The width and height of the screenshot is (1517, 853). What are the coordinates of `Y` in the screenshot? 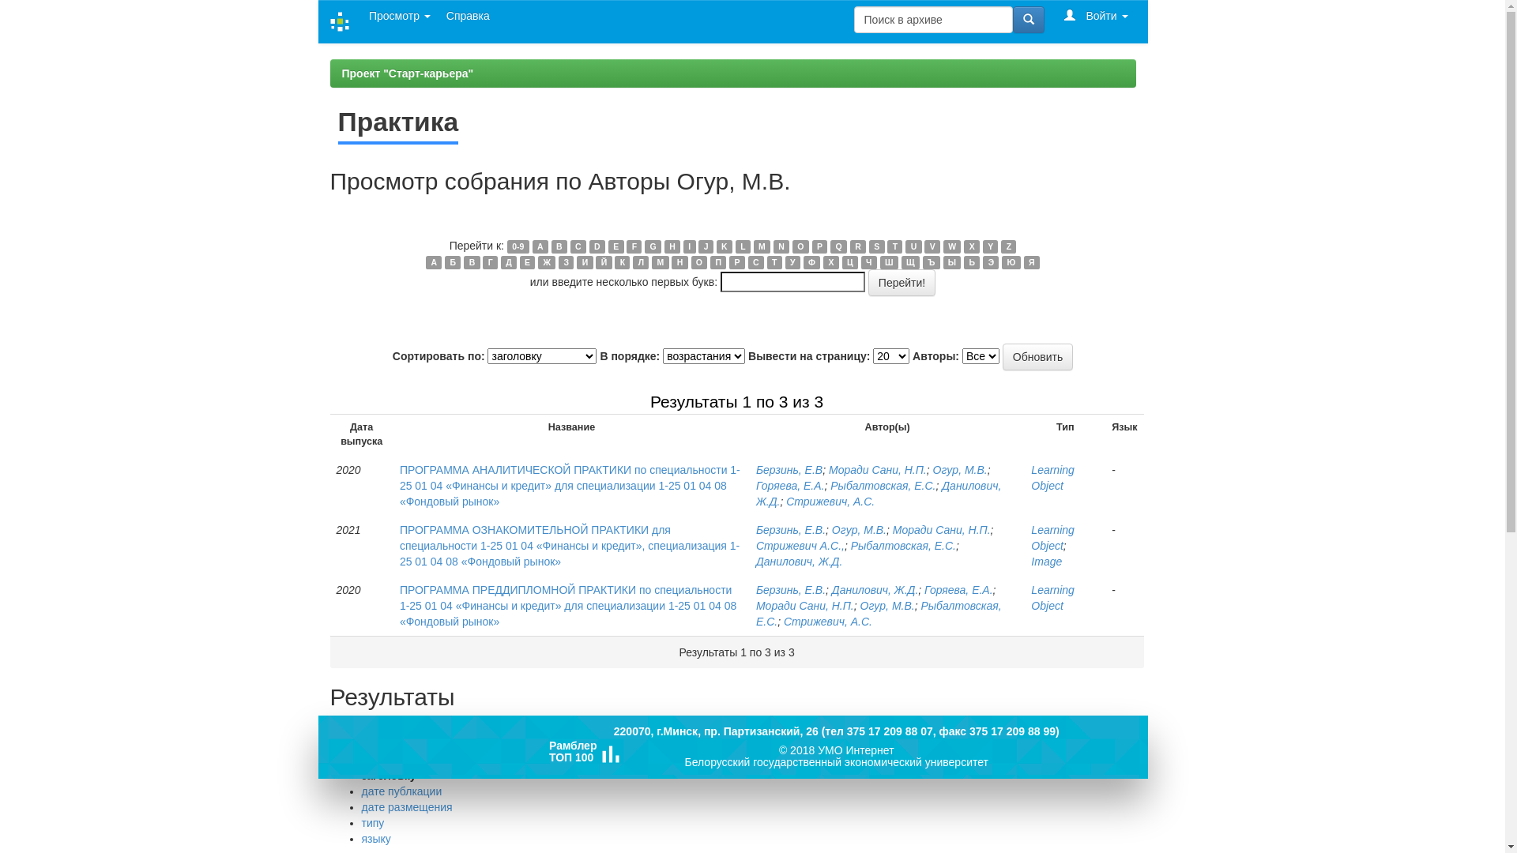 It's located at (991, 246).